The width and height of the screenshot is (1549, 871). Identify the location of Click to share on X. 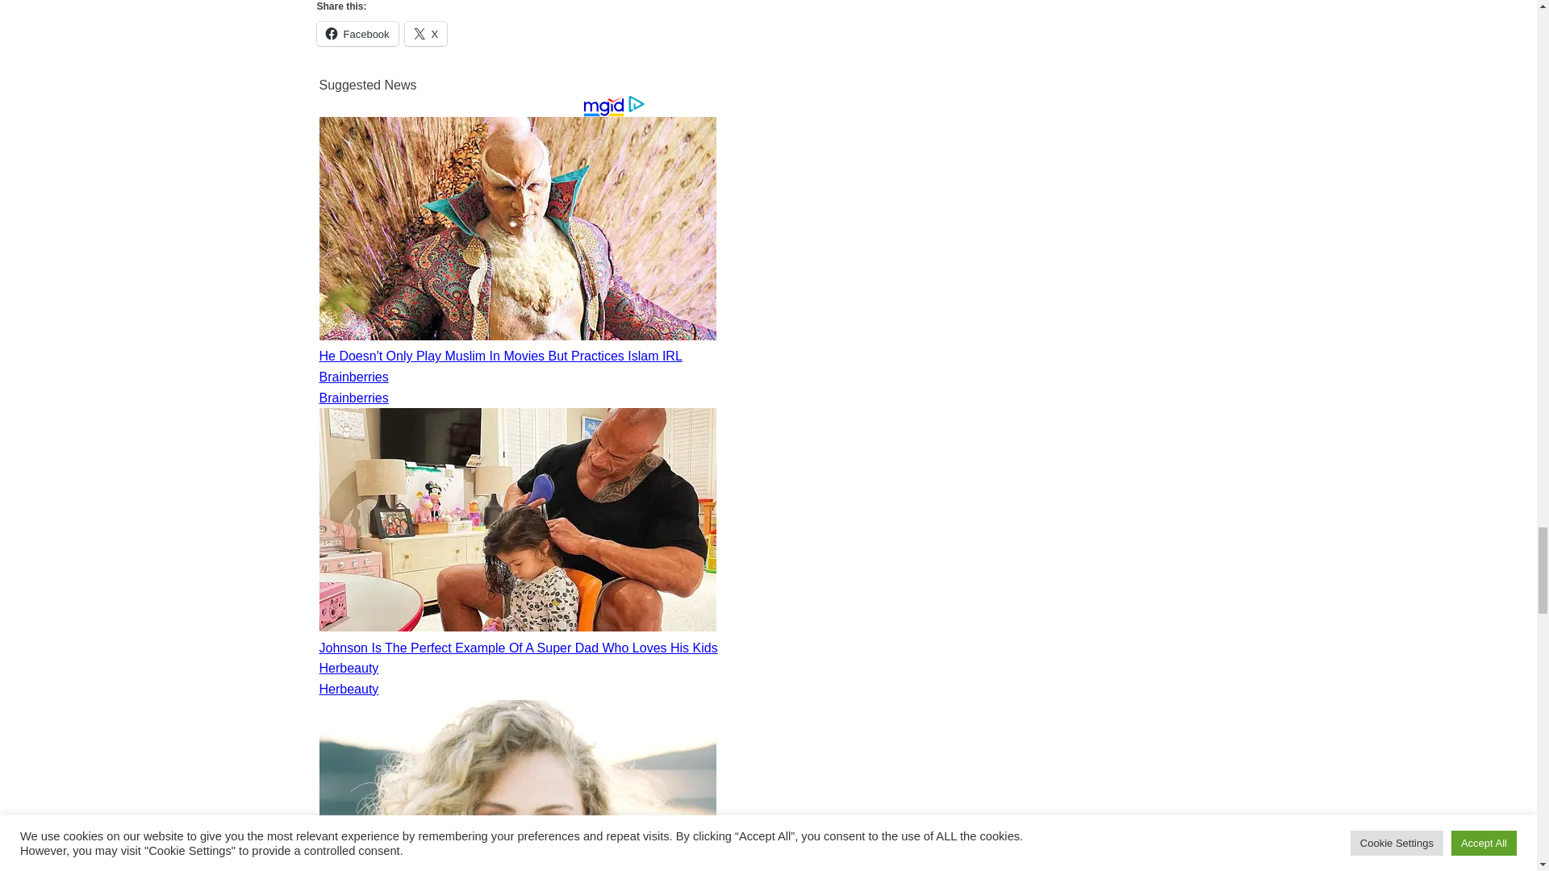
(426, 34).